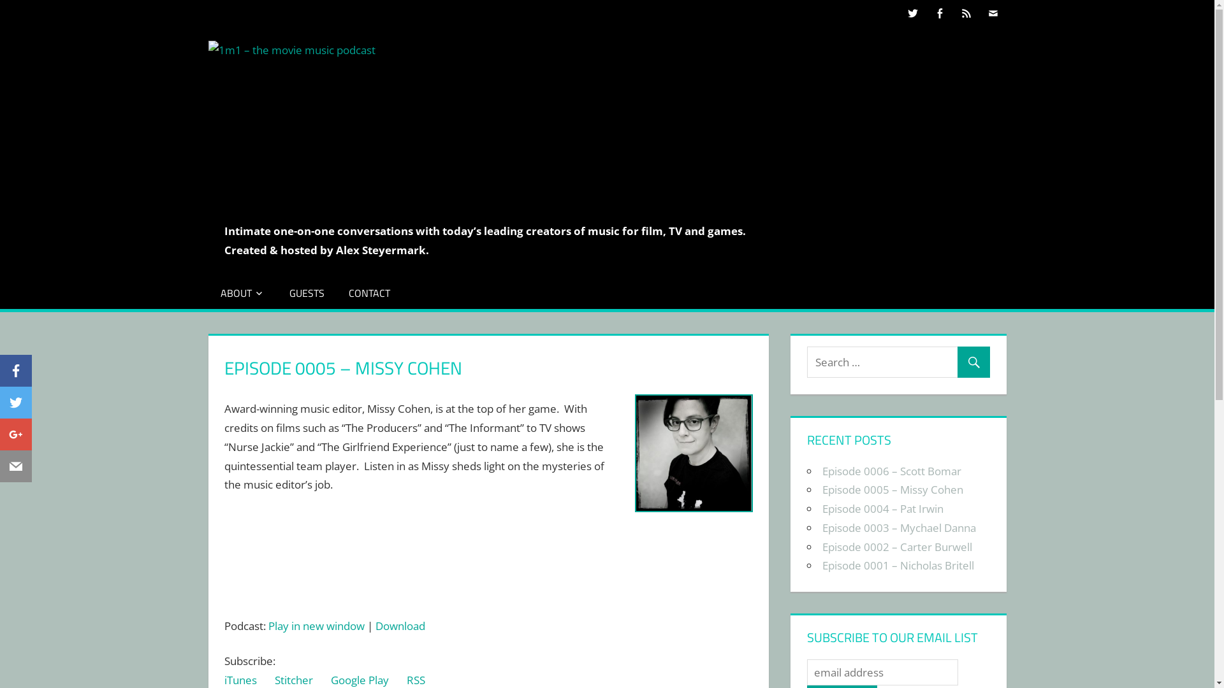 The width and height of the screenshot is (1224, 688). I want to click on Play in new window, so click(316, 626).